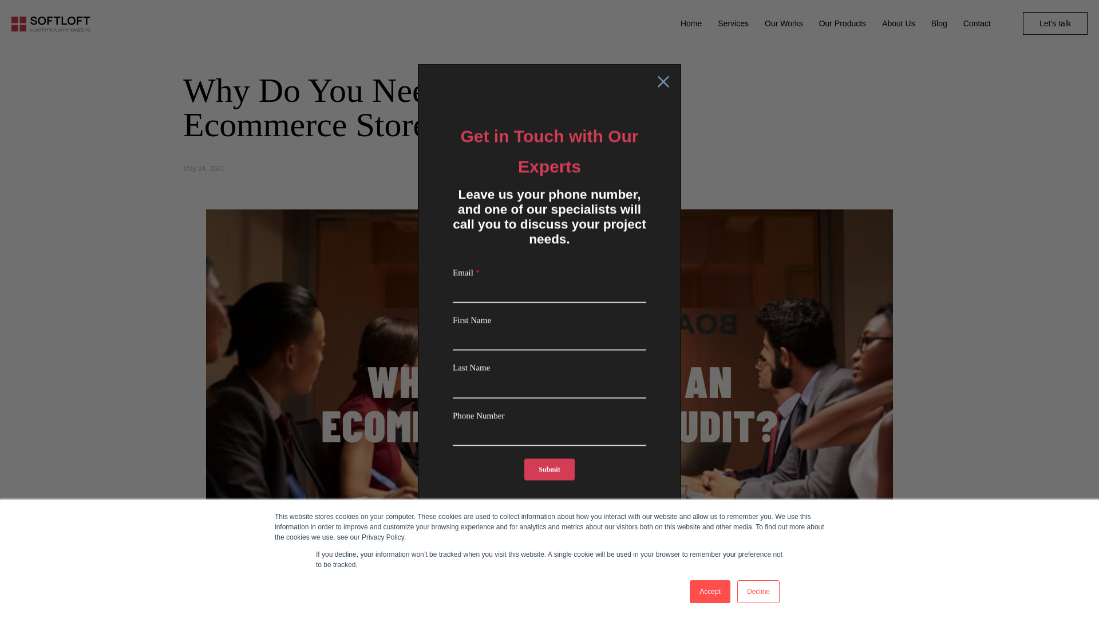  Describe the element at coordinates (710, 592) in the screenshot. I see `Accept` at that location.